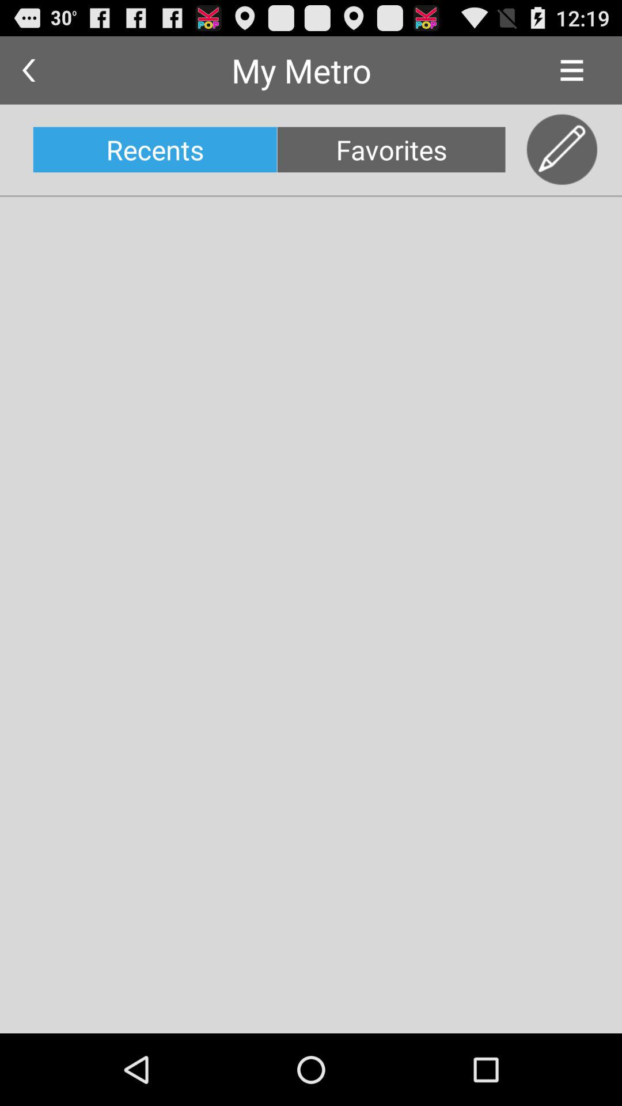 This screenshot has height=1106, width=622. I want to click on open the icon to the right of the recents app, so click(391, 150).